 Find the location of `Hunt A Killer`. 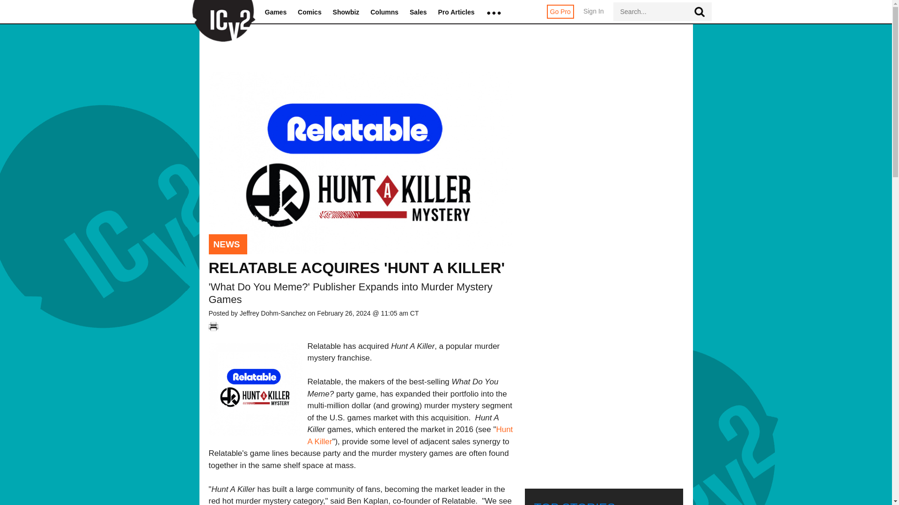

Hunt A Killer is located at coordinates (410, 435).